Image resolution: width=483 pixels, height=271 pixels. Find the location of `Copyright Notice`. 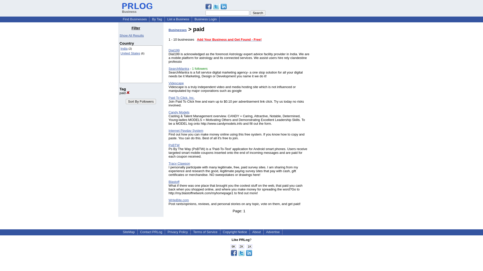

Copyright Notice is located at coordinates (235, 232).